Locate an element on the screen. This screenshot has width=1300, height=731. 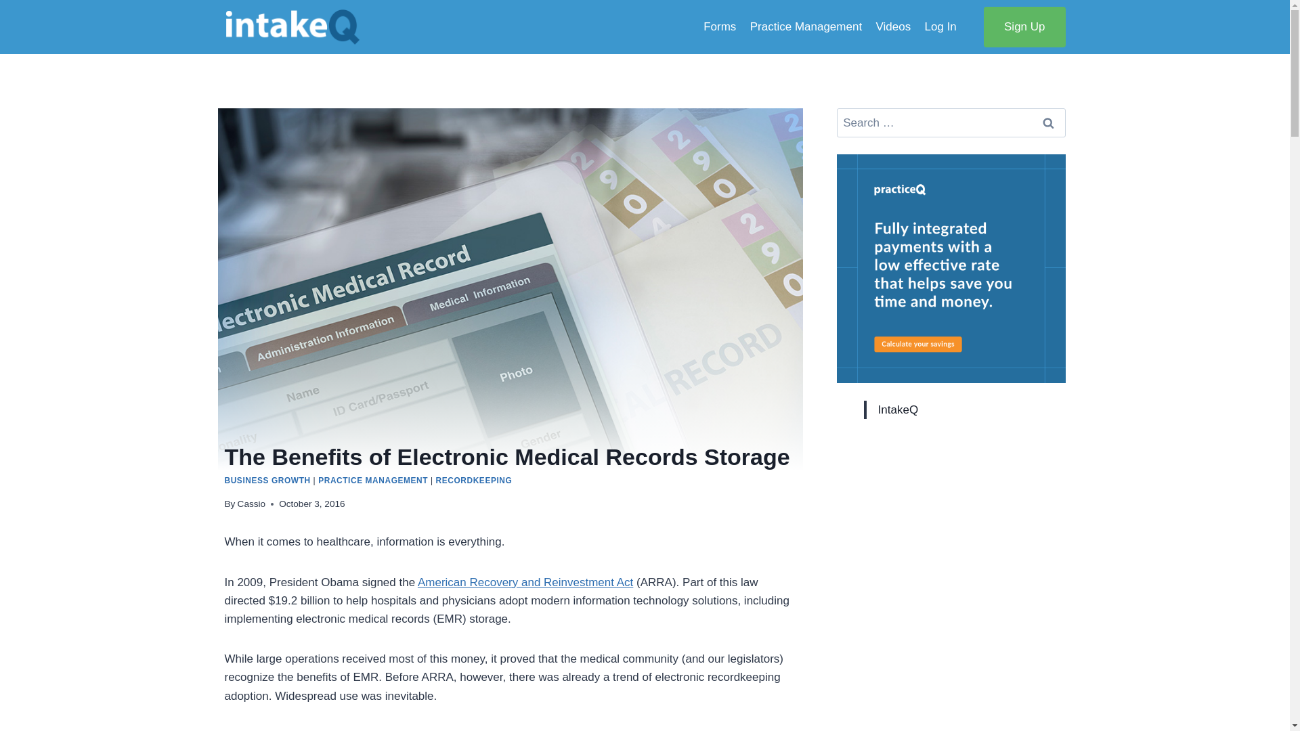
Practice Management is located at coordinates (806, 27).